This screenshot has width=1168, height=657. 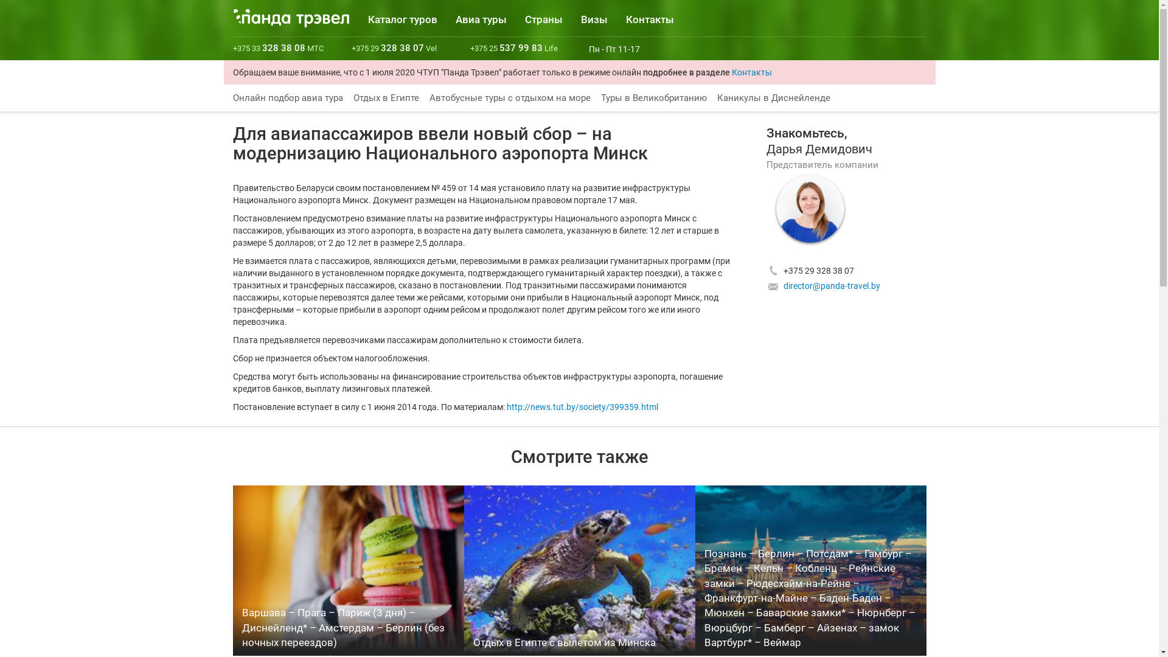 What do you see at coordinates (394, 49) in the screenshot?
I see `+375 29 328 38 07 Vel` at bounding box center [394, 49].